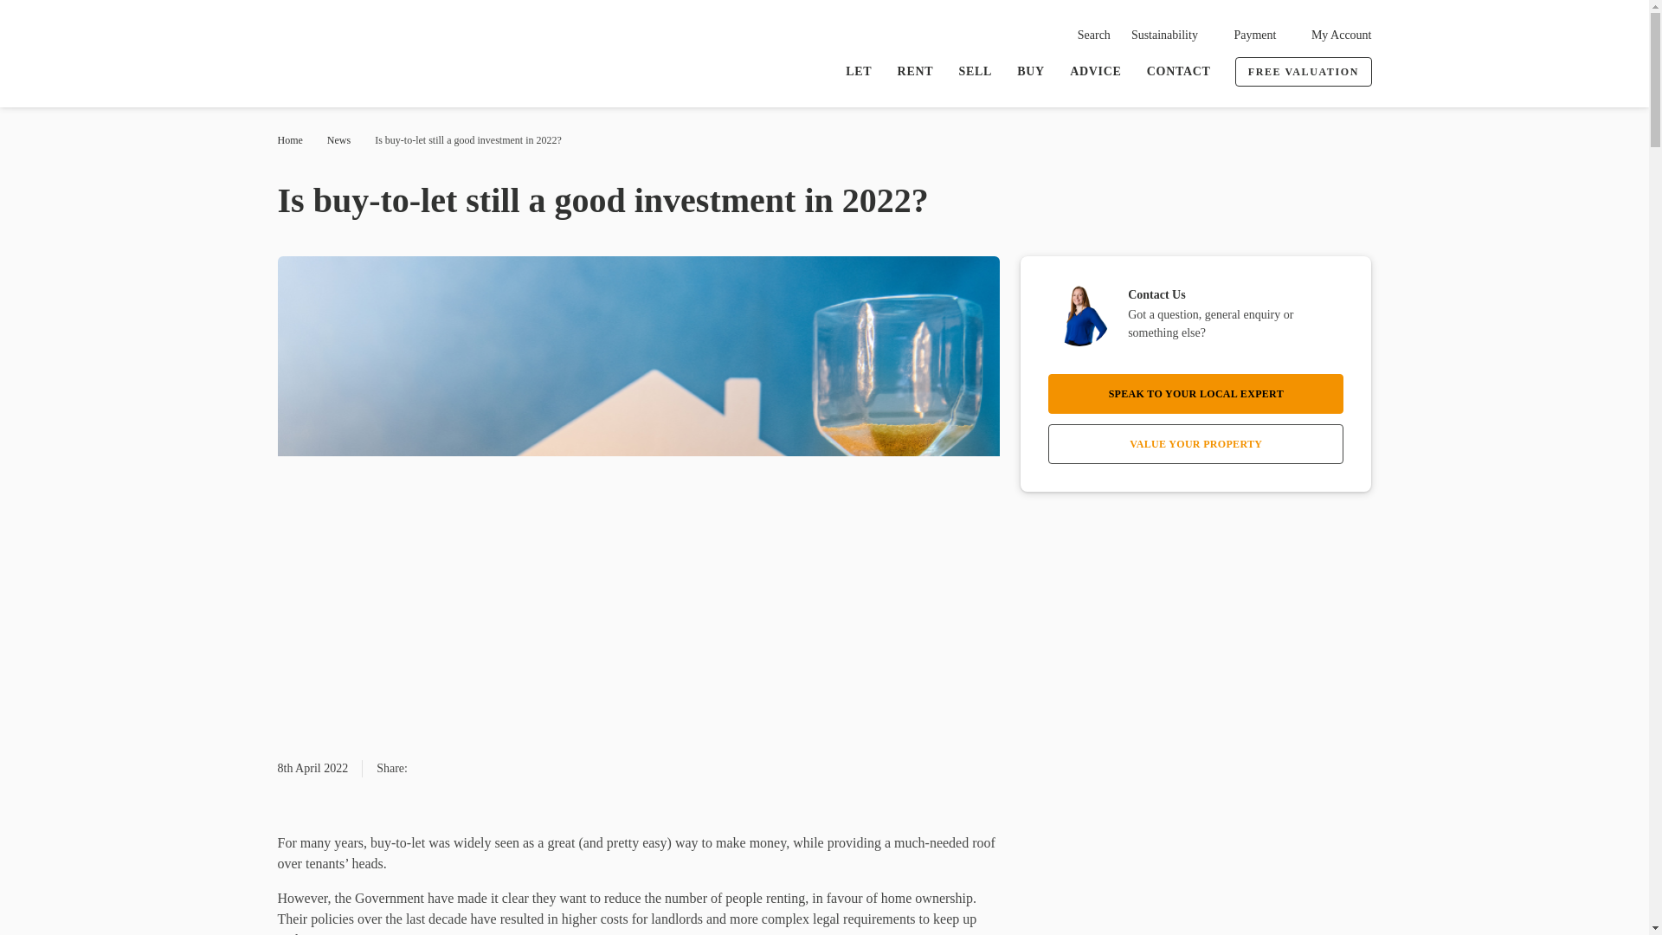 The height and width of the screenshot is (935, 1662). I want to click on My Account, so click(1333, 35).